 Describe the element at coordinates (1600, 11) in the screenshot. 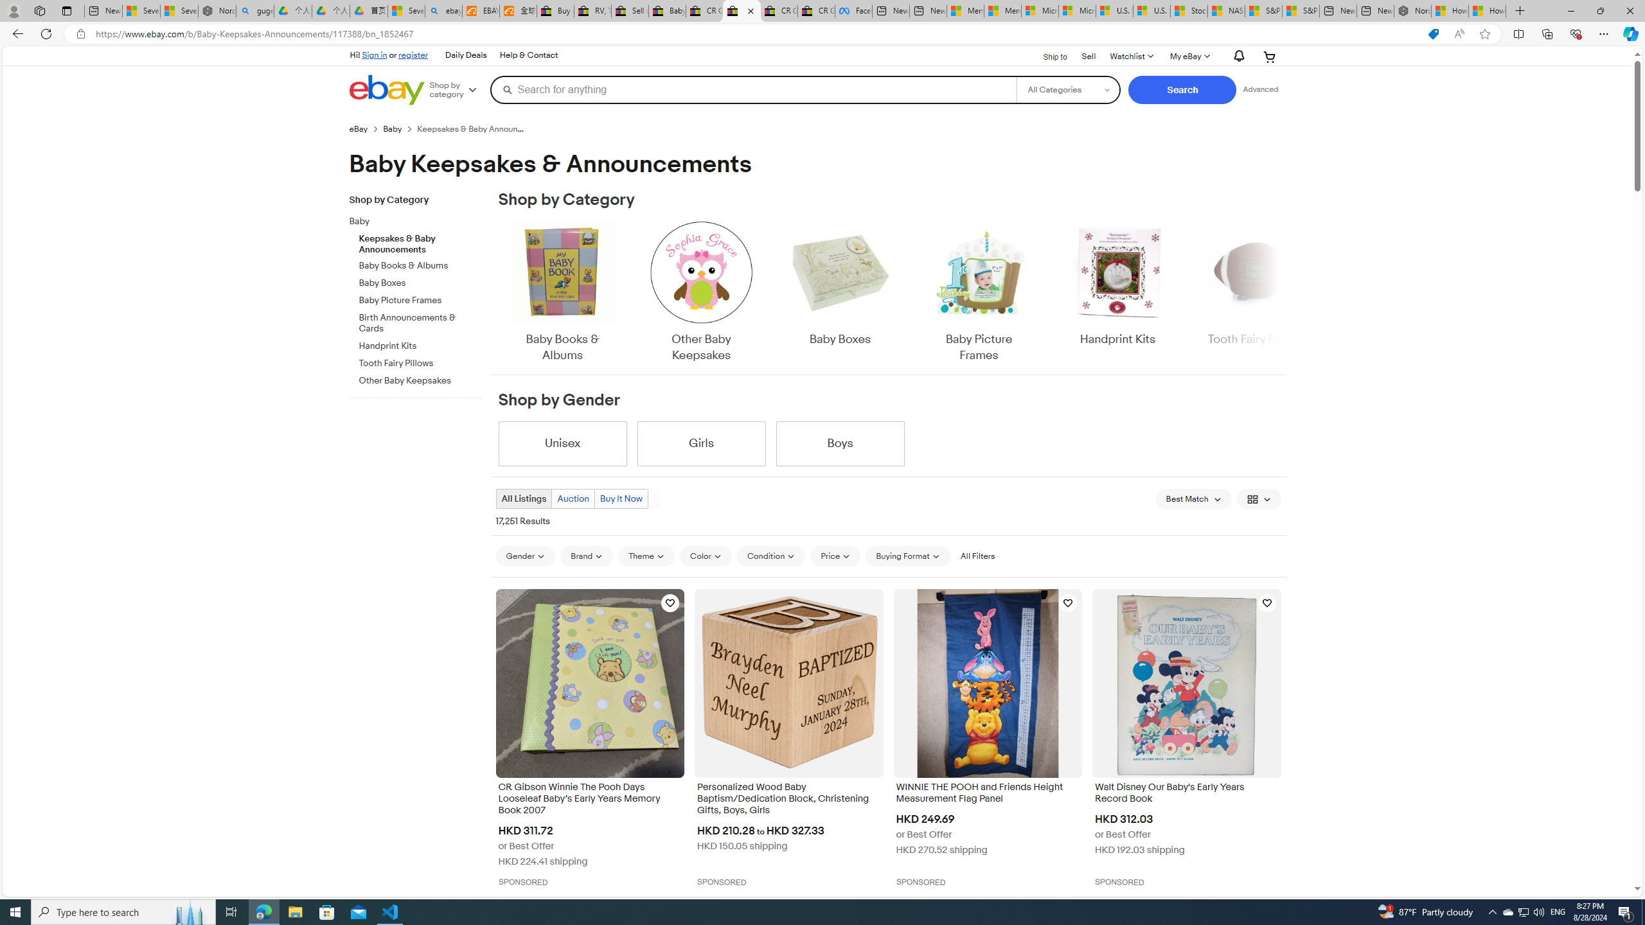

I see `Restore` at that location.